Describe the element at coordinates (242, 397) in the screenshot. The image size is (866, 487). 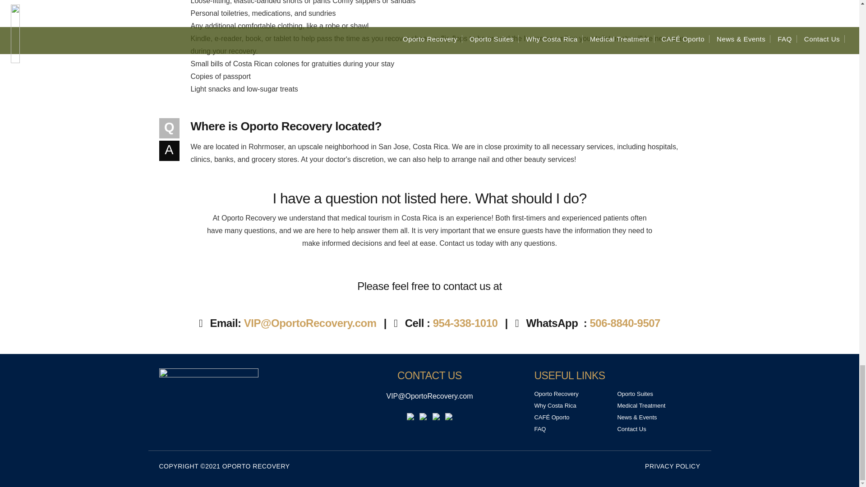
I see `Home 2` at that location.